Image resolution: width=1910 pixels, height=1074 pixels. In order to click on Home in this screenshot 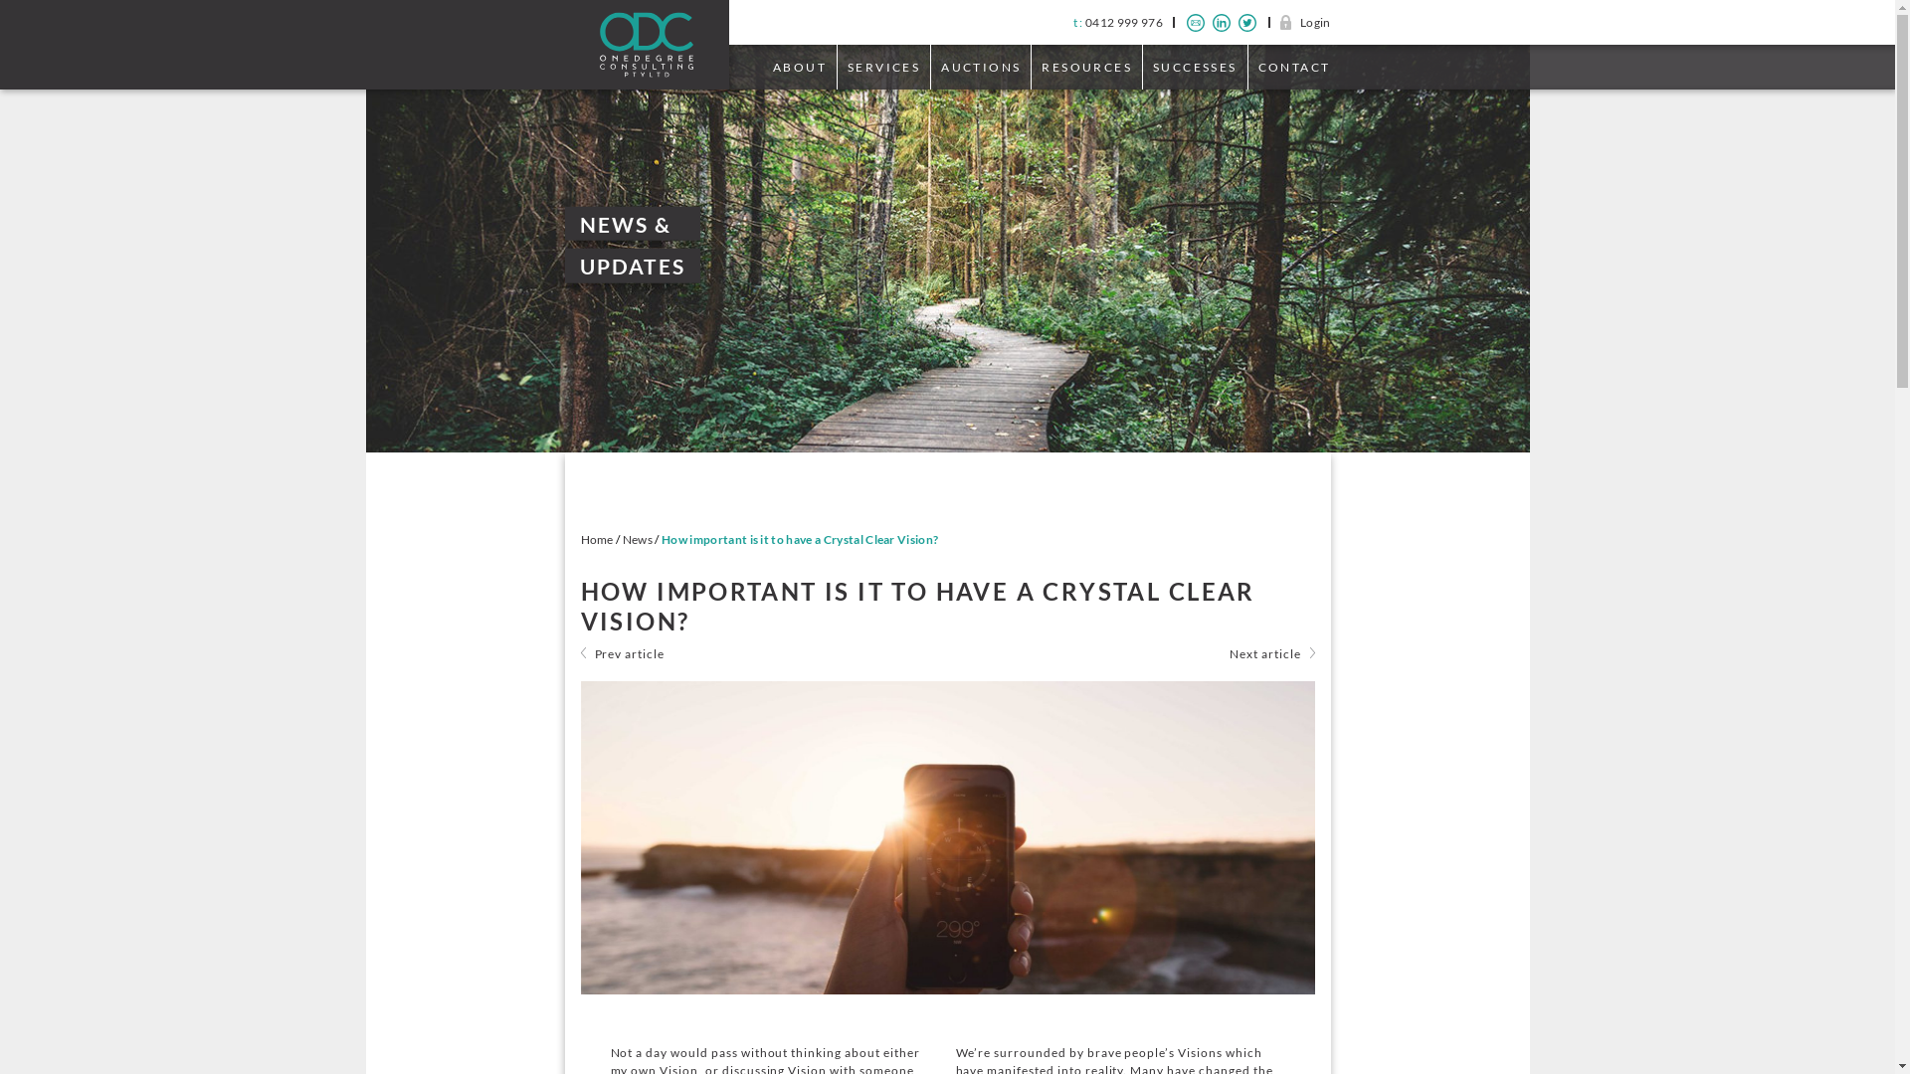, I will do `click(597, 539)`.